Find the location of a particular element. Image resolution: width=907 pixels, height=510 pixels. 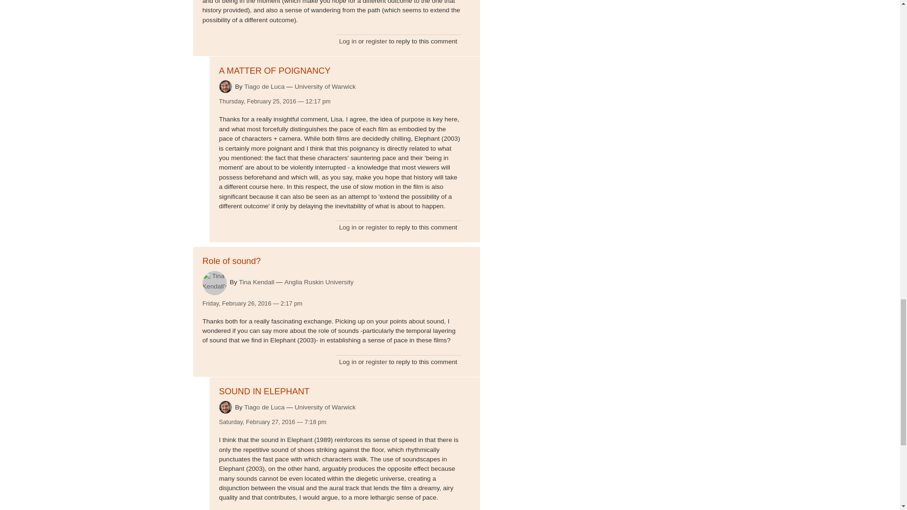

View user profile. is located at coordinates (226, 407).